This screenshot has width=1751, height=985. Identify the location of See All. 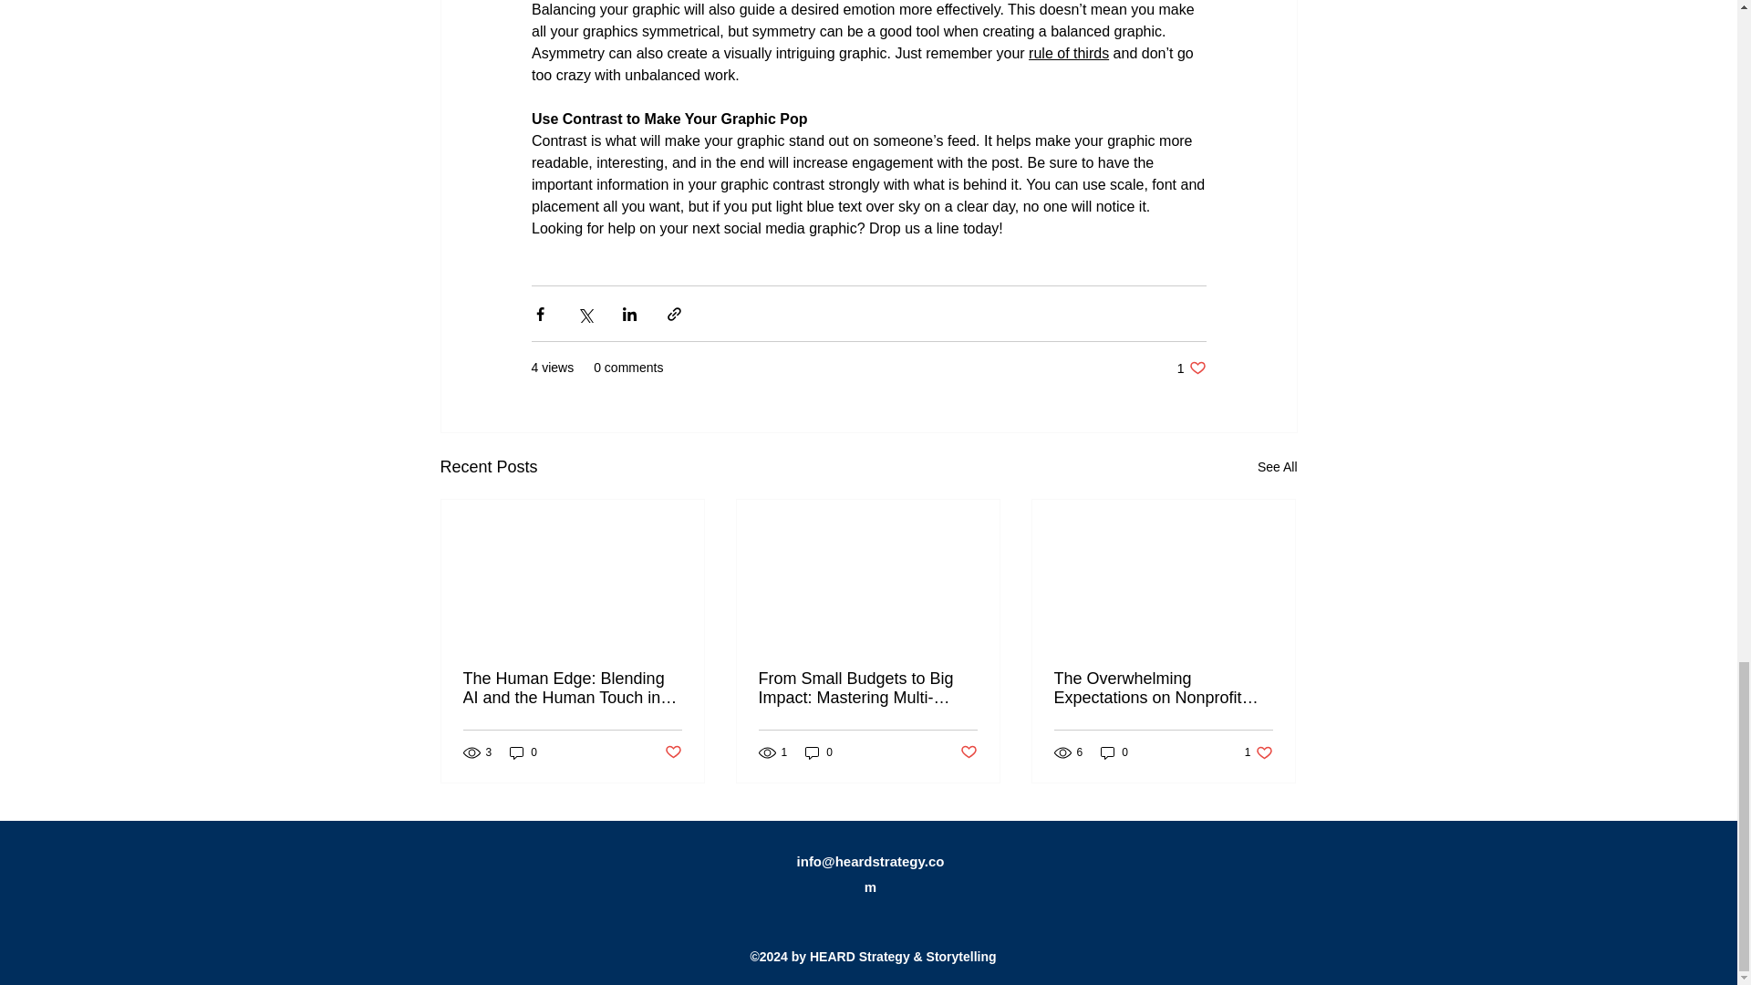
(1069, 53).